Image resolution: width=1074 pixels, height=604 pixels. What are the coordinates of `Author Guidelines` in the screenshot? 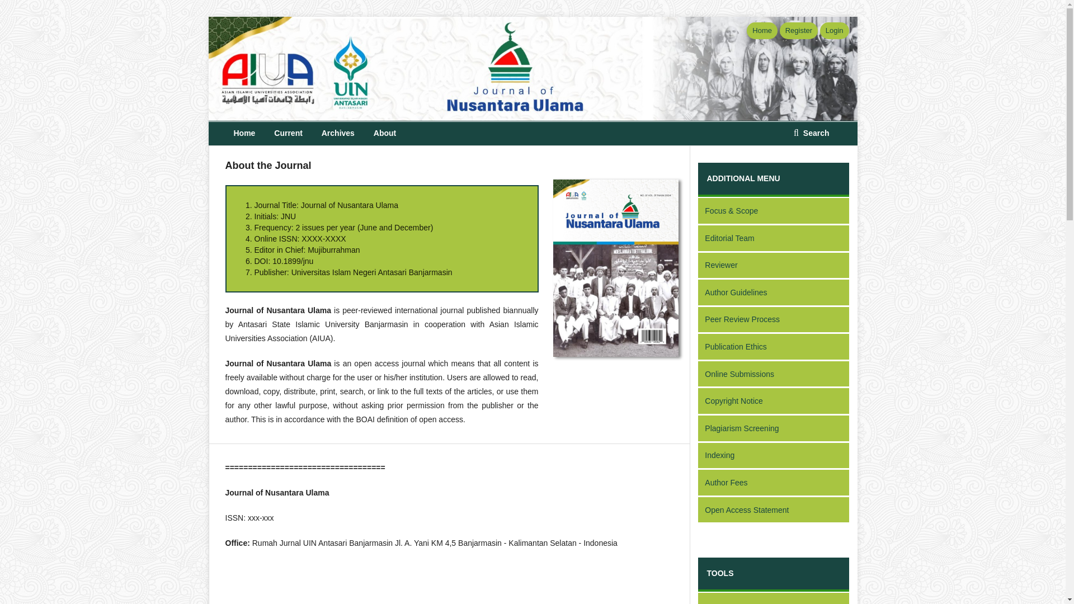 It's located at (774, 293).